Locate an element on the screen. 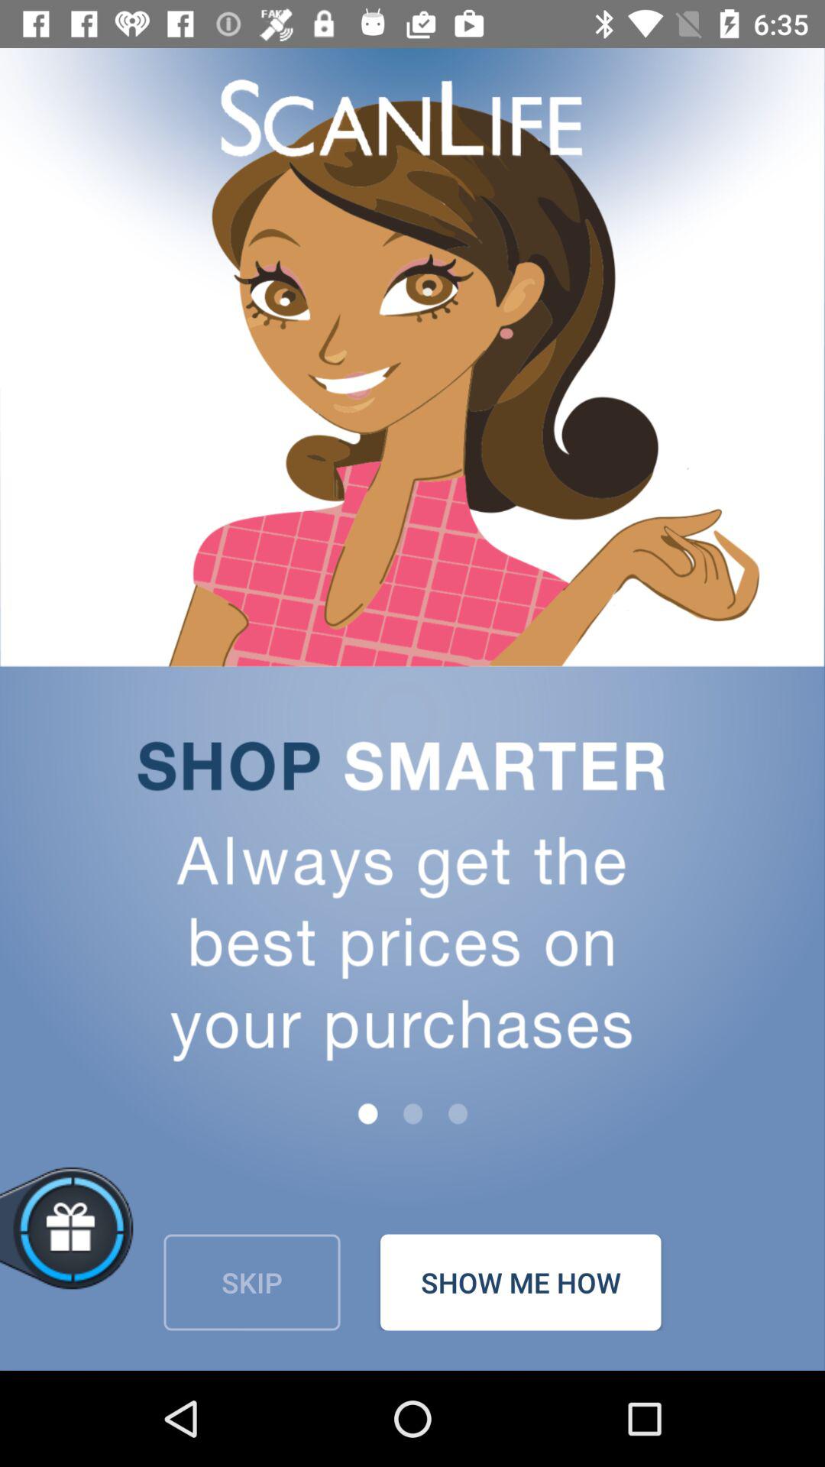 Image resolution: width=825 pixels, height=1467 pixels. abrir vale presente is located at coordinates (121, 1245).